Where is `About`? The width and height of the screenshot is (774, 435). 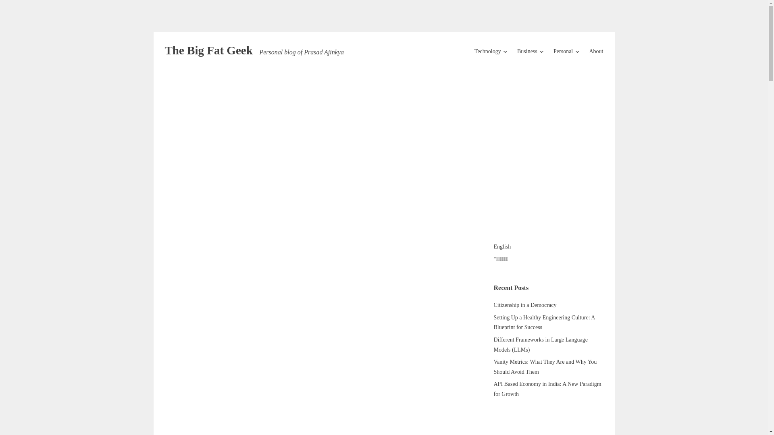
About is located at coordinates (596, 51).